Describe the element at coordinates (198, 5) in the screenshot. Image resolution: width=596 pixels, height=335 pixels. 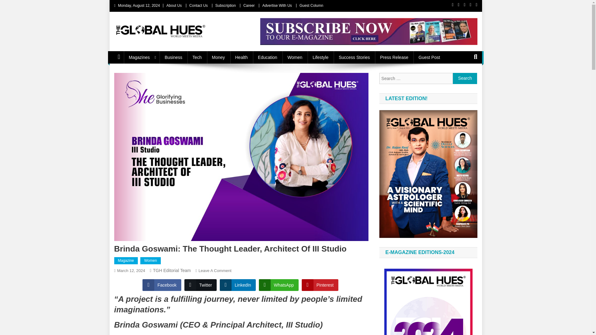
I see `Contact Us` at that location.